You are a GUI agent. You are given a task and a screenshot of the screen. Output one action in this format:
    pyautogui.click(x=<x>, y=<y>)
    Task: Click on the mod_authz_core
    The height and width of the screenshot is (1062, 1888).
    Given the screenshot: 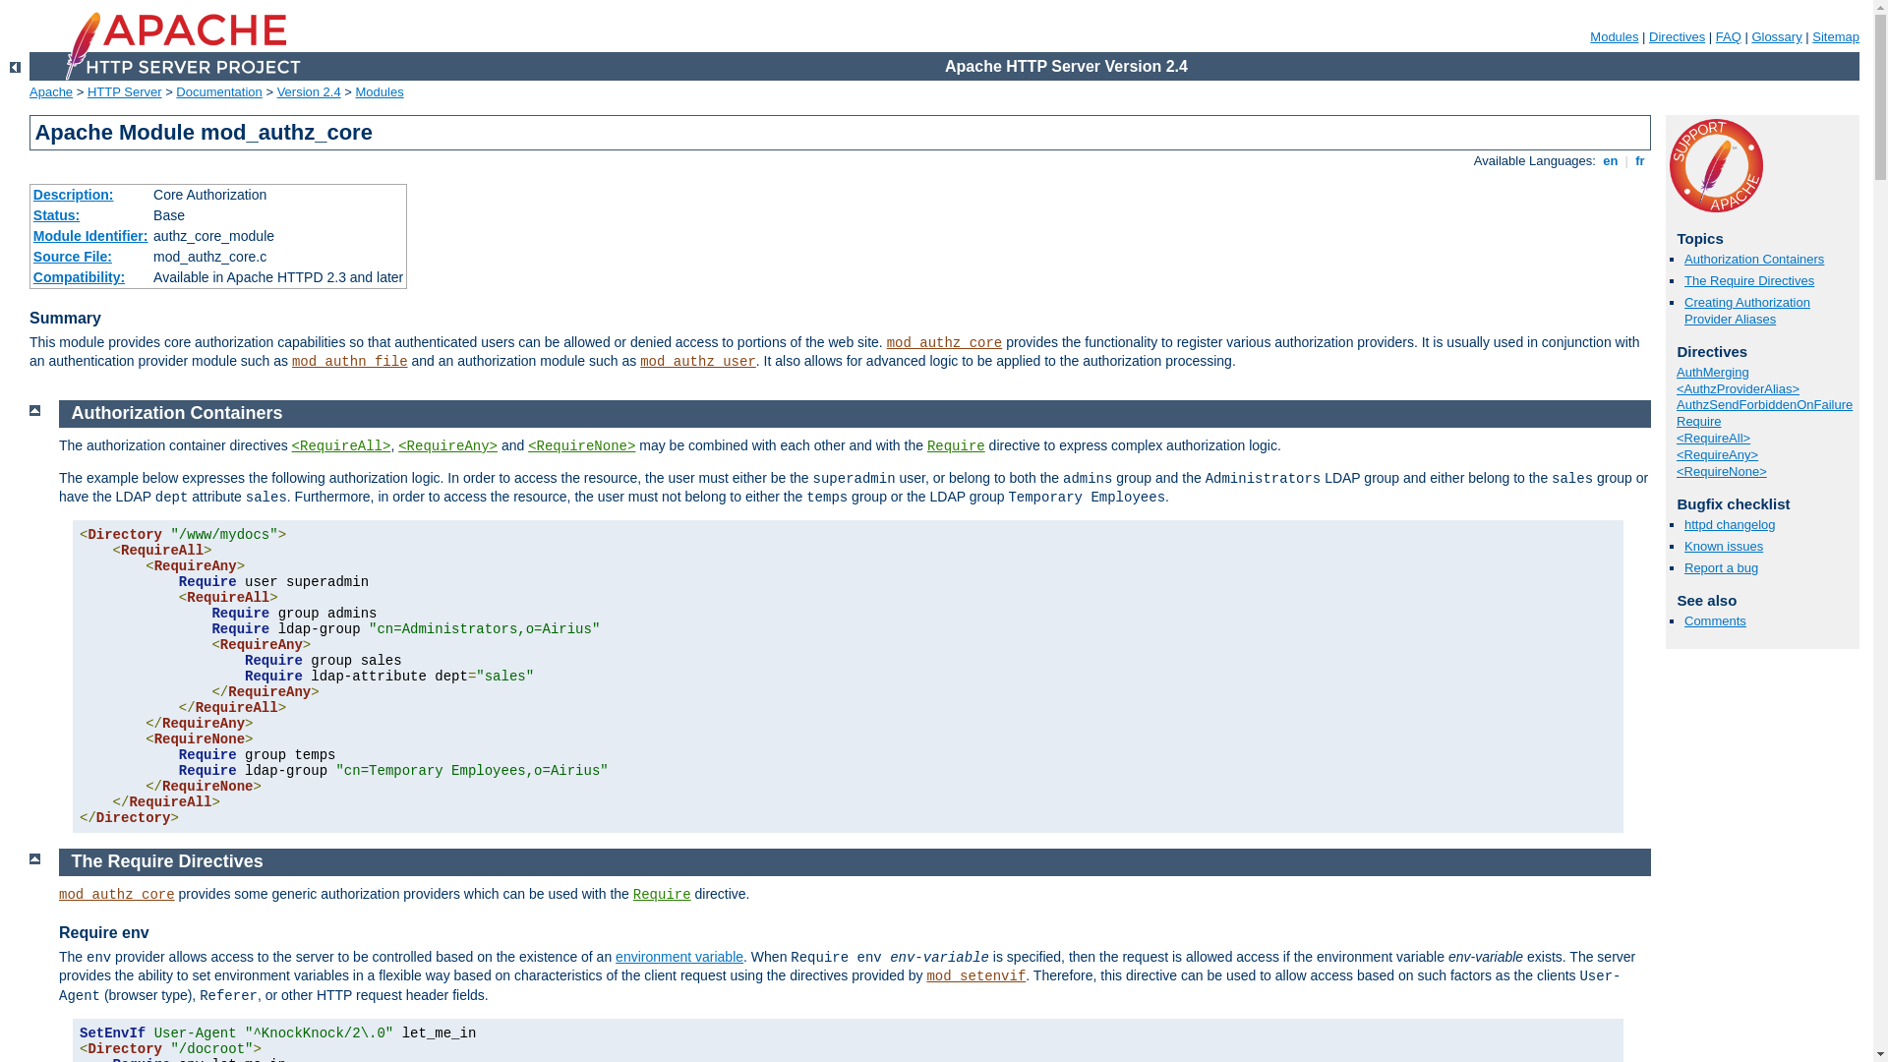 What is the action you would take?
    pyautogui.click(x=945, y=343)
    